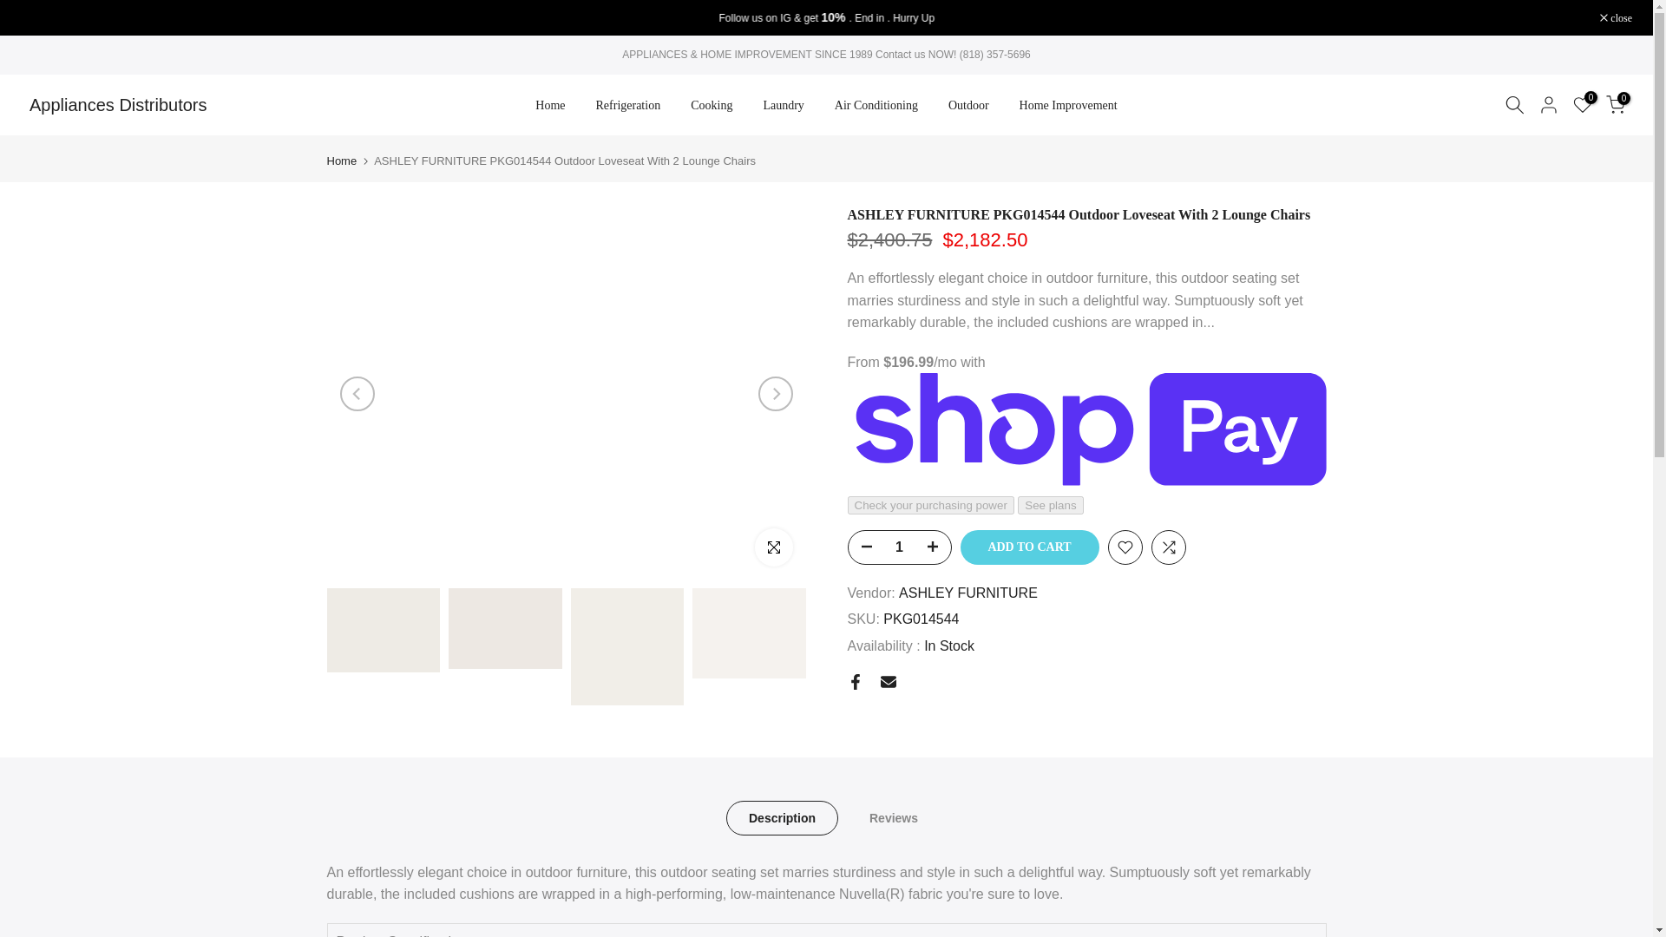 Image resolution: width=1666 pixels, height=937 pixels. What do you see at coordinates (887, 681) in the screenshot?
I see `Share on Email` at bounding box center [887, 681].